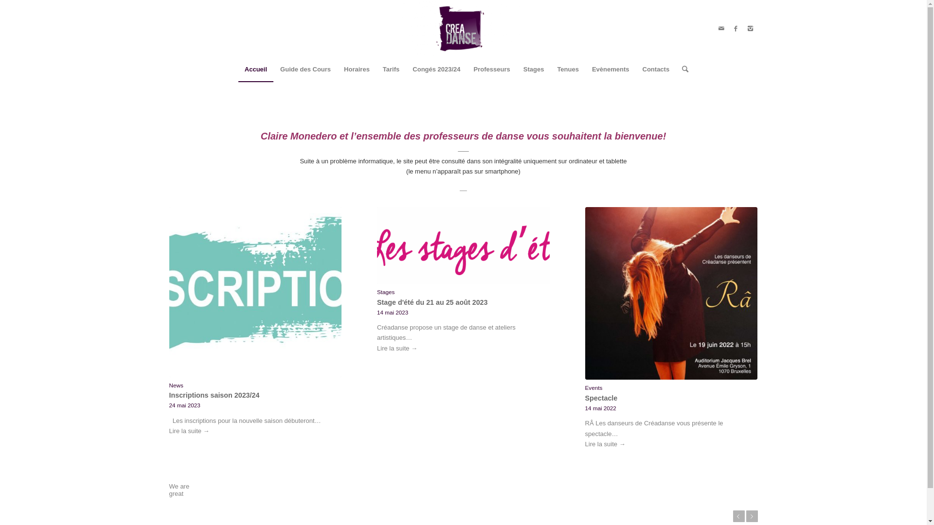  Describe the element at coordinates (305, 70) in the screenshot. I see `Guide des Cours` at that location.